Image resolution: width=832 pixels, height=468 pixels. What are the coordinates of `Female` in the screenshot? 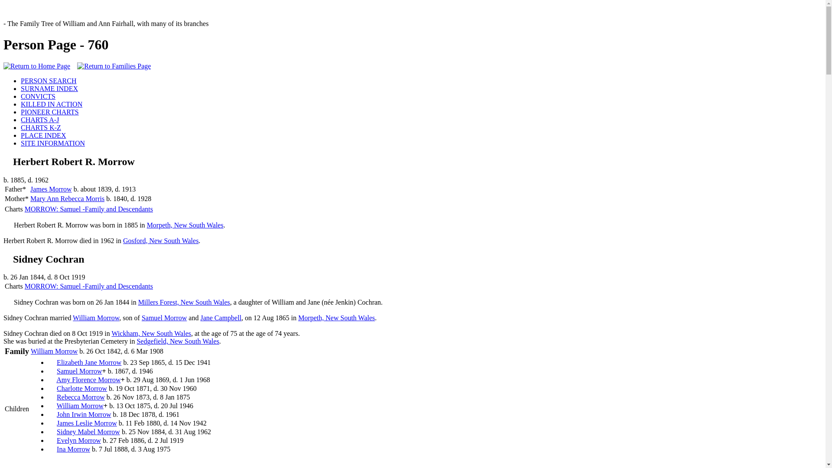 It's located at (52, 379).